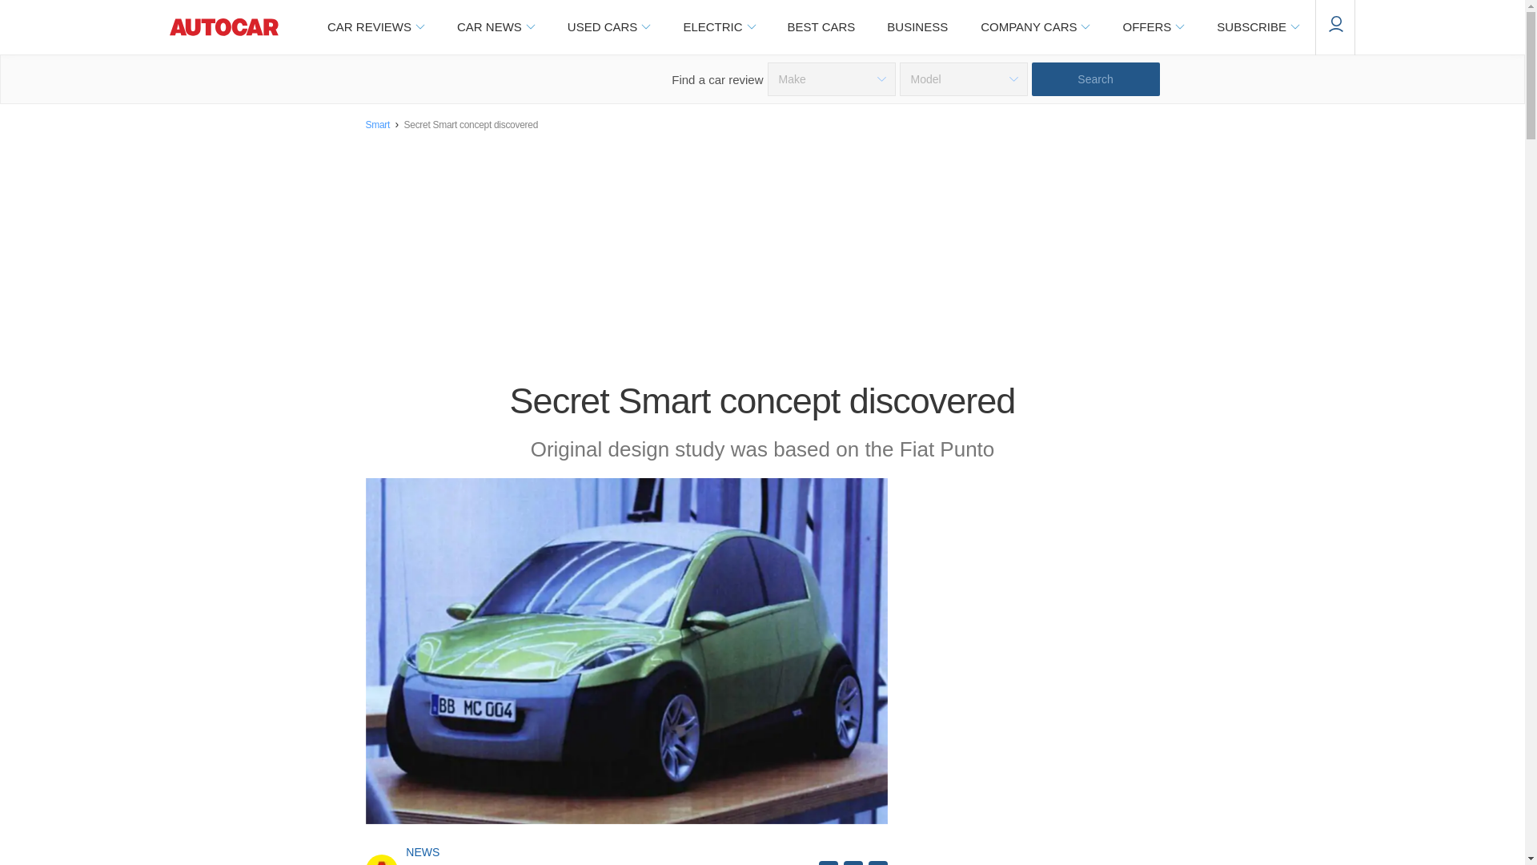  I want to click on SUBSCRIBE, so click(1258, 27).